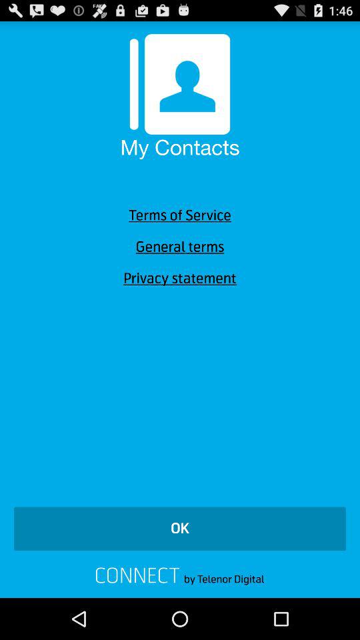 The image size is (360, 640). What do you see at coordinates (180, 215) in the screenshot?
I see `select item below my contacts` at bounding box center [180, 215].